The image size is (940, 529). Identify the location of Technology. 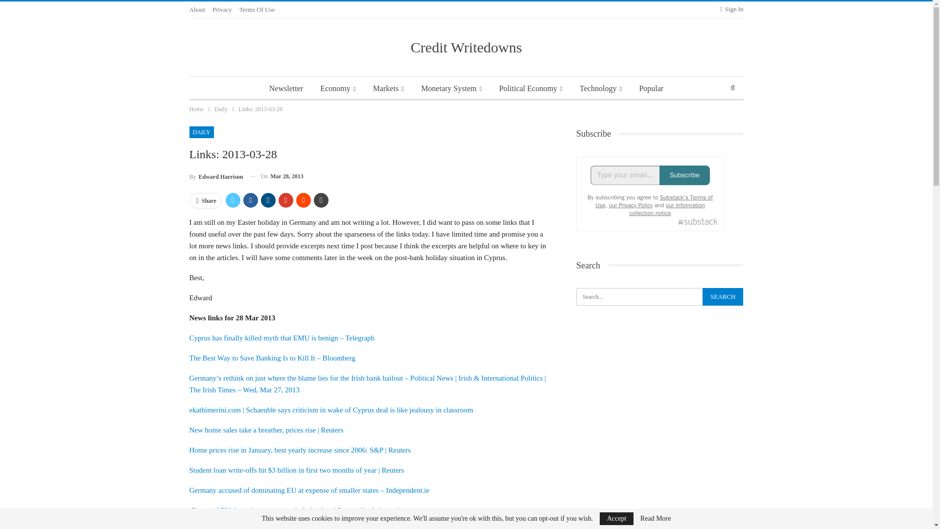
(600, 88).